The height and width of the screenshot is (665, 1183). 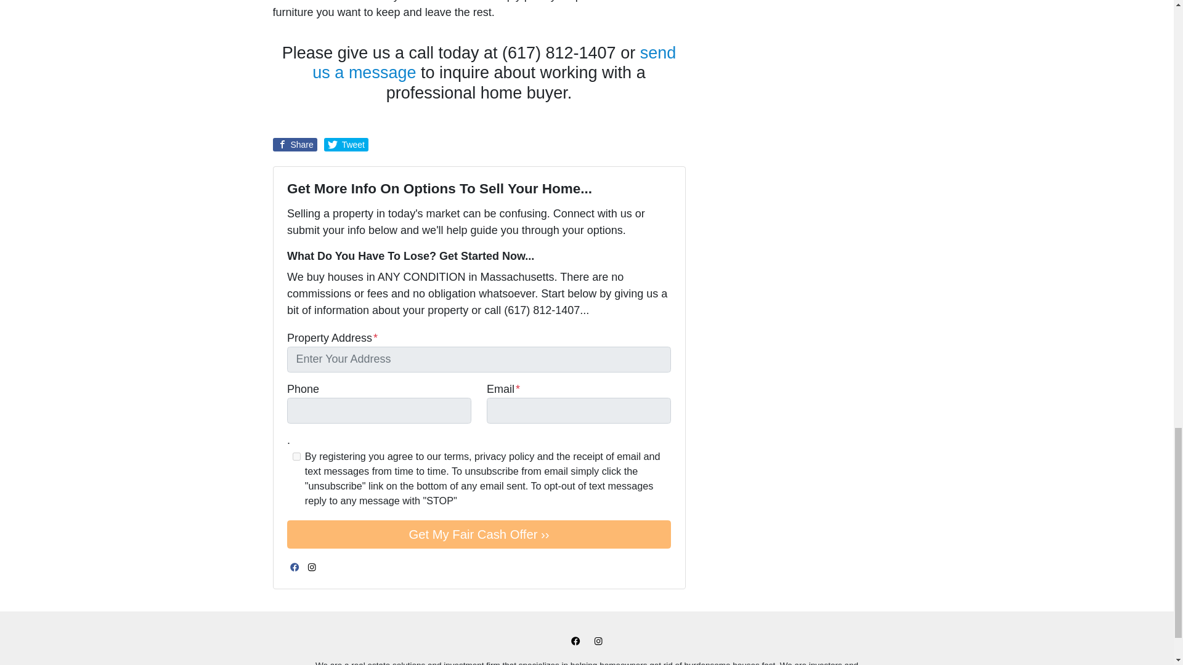 What do you see at coordinates (295, 144) in the screenshot?
I see `Share` at bounding box center [295, 144].